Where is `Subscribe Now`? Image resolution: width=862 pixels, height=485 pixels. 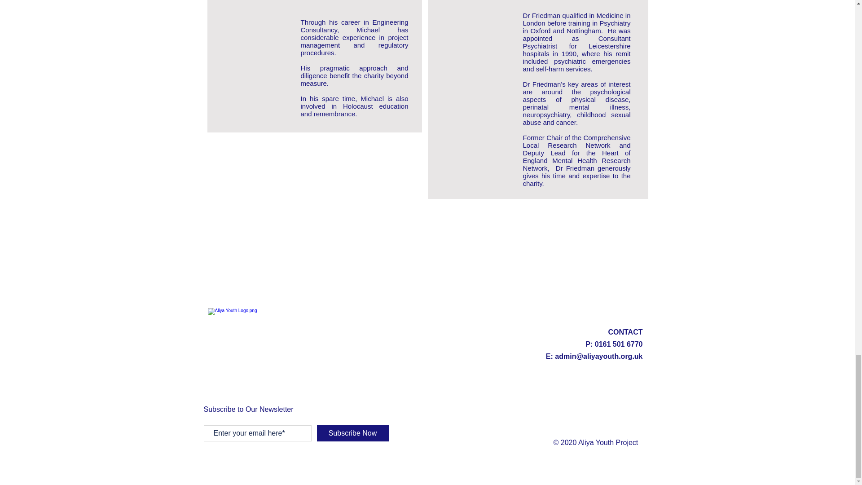
Subscribe Now is located at coordinates (353, 433).